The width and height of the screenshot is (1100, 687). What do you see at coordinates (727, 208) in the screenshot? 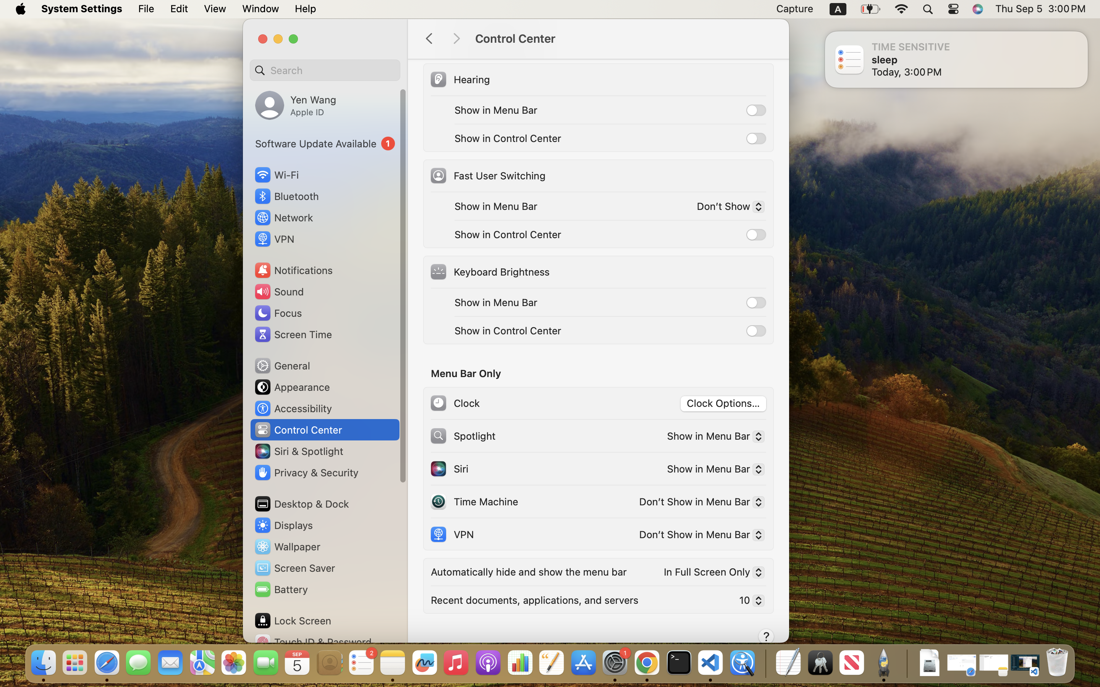
I see `Don’t Show` at bounding box center [727, 208].